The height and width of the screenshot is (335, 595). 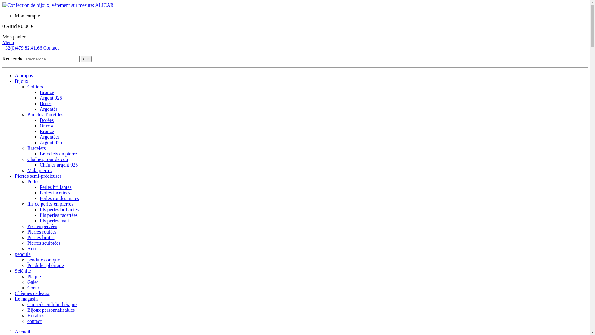 What do you see at coordinates (22, 48) in the screenshot?
I see `+32(0)479.82.41.66` at bounding box center [22, 48].